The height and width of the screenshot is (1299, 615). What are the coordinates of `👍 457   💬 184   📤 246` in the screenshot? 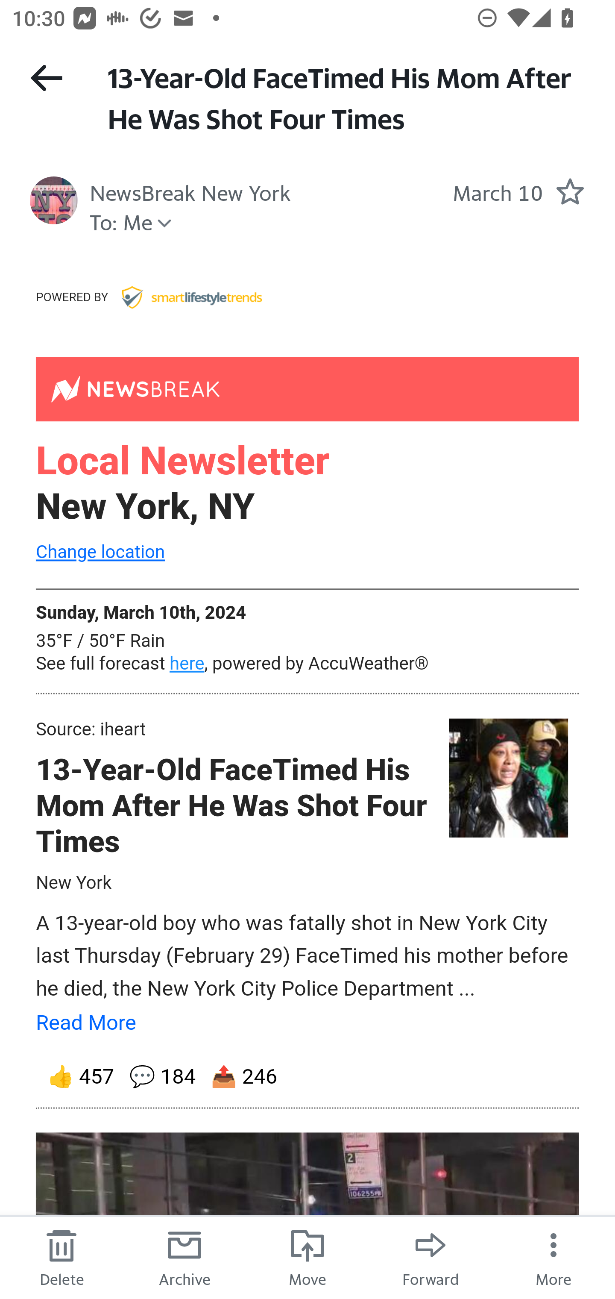 It's located at (307, 1076).